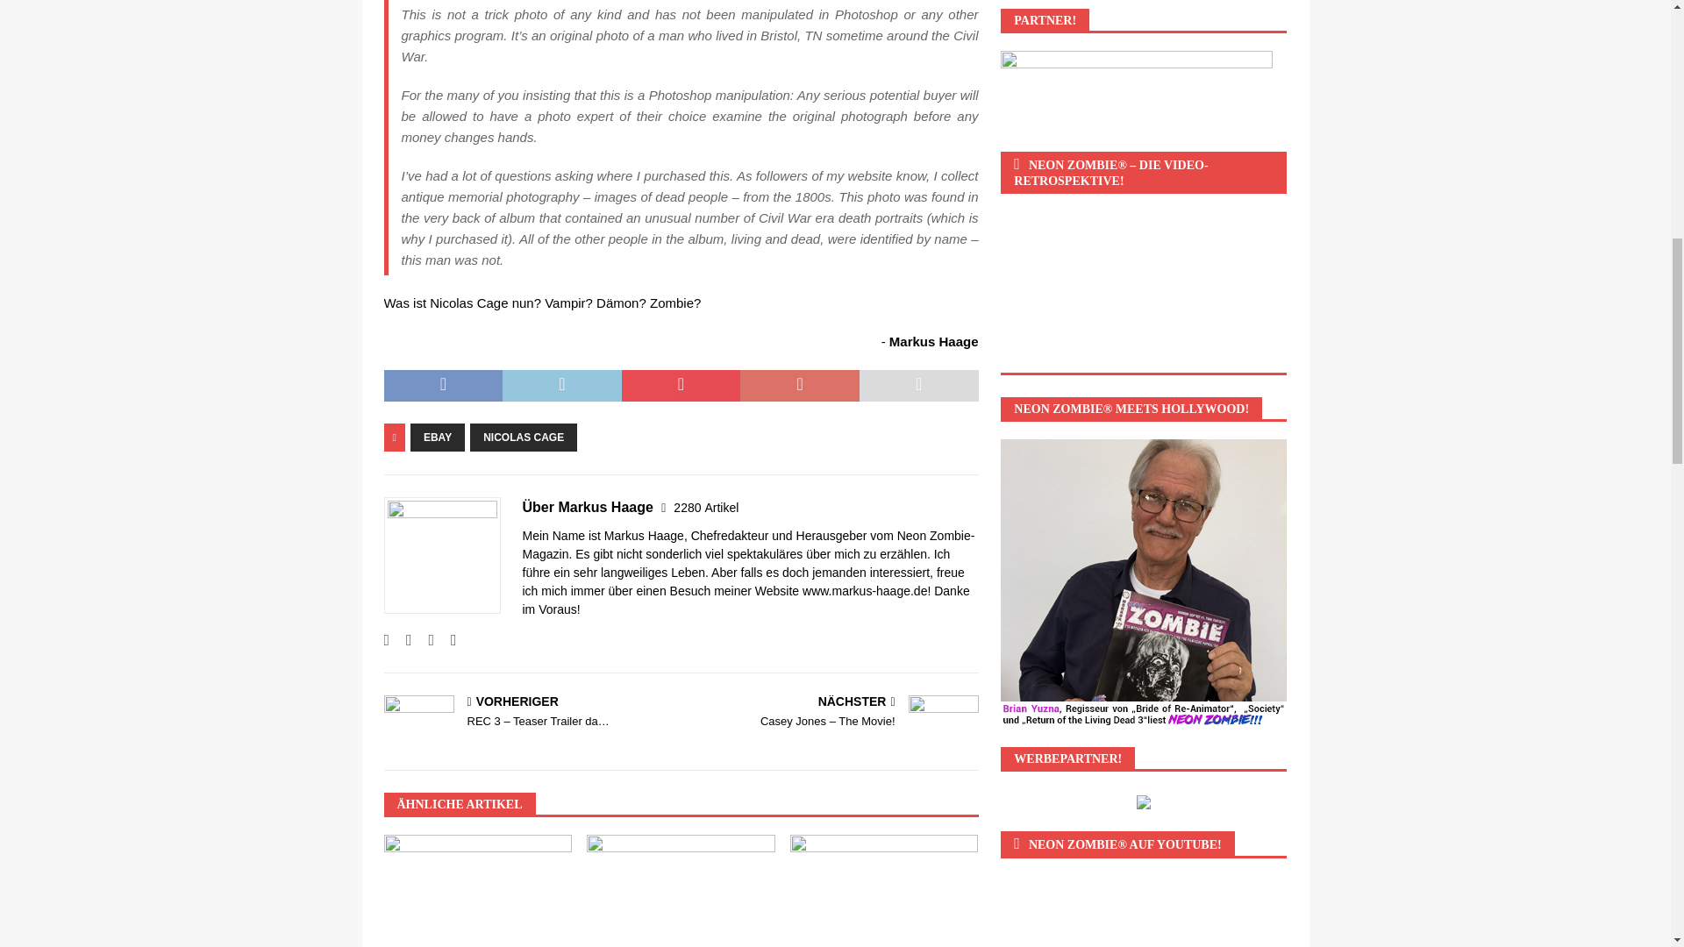 The image size is (1684, 947). I want to click on EBAY, so click(437, 437).